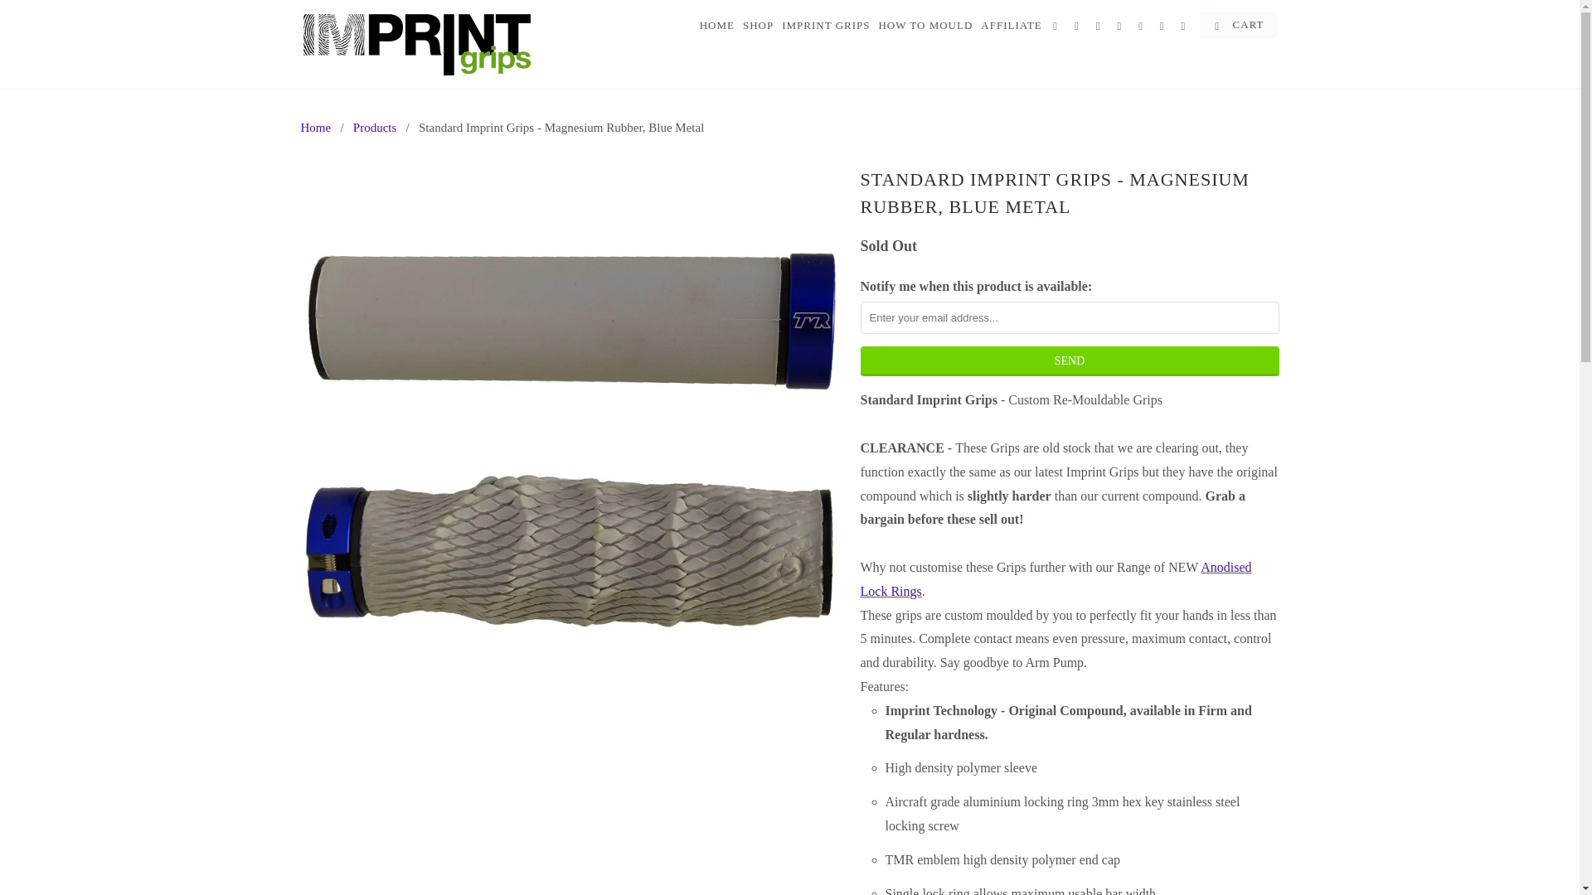 This screenshot has width=1592, height=895. I want to click on Home, so click(315, 128).